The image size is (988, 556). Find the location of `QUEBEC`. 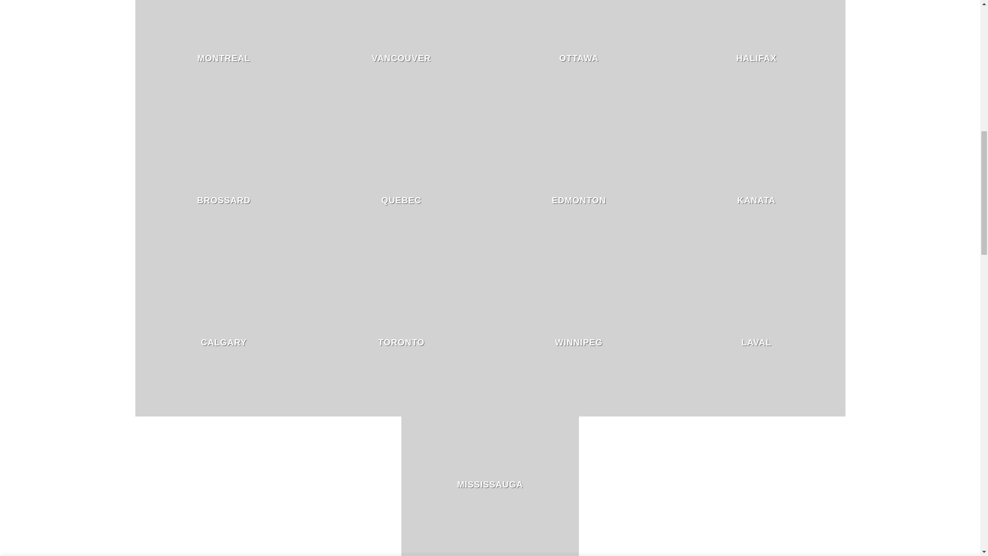

QUEBEC is located at coordinates (401, 201).